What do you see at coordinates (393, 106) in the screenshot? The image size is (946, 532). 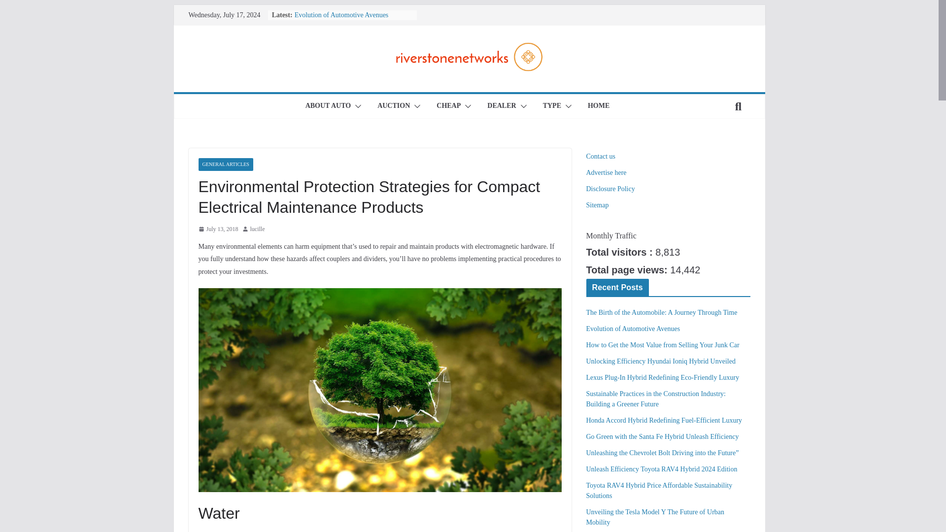 I see `AUCTION` at bounding box center [393, 106].